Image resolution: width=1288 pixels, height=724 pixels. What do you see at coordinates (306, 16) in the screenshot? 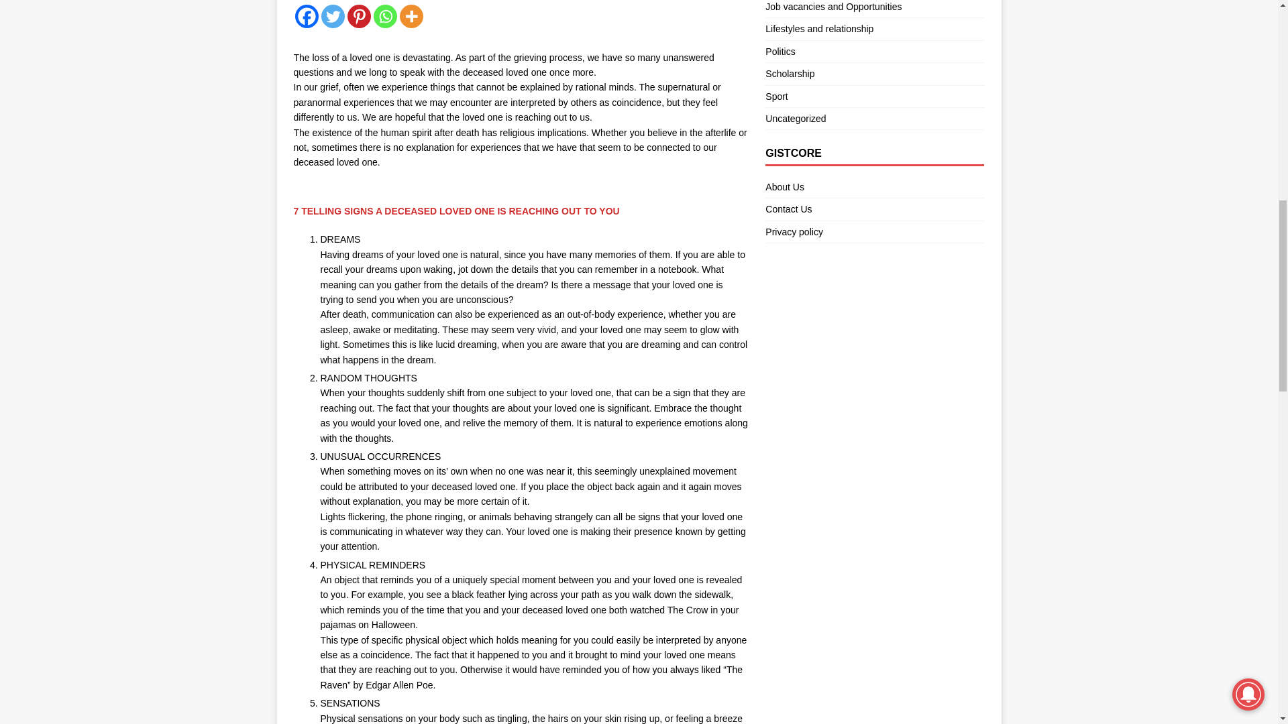
I see `Facebook` at bounding box center [306, 16].